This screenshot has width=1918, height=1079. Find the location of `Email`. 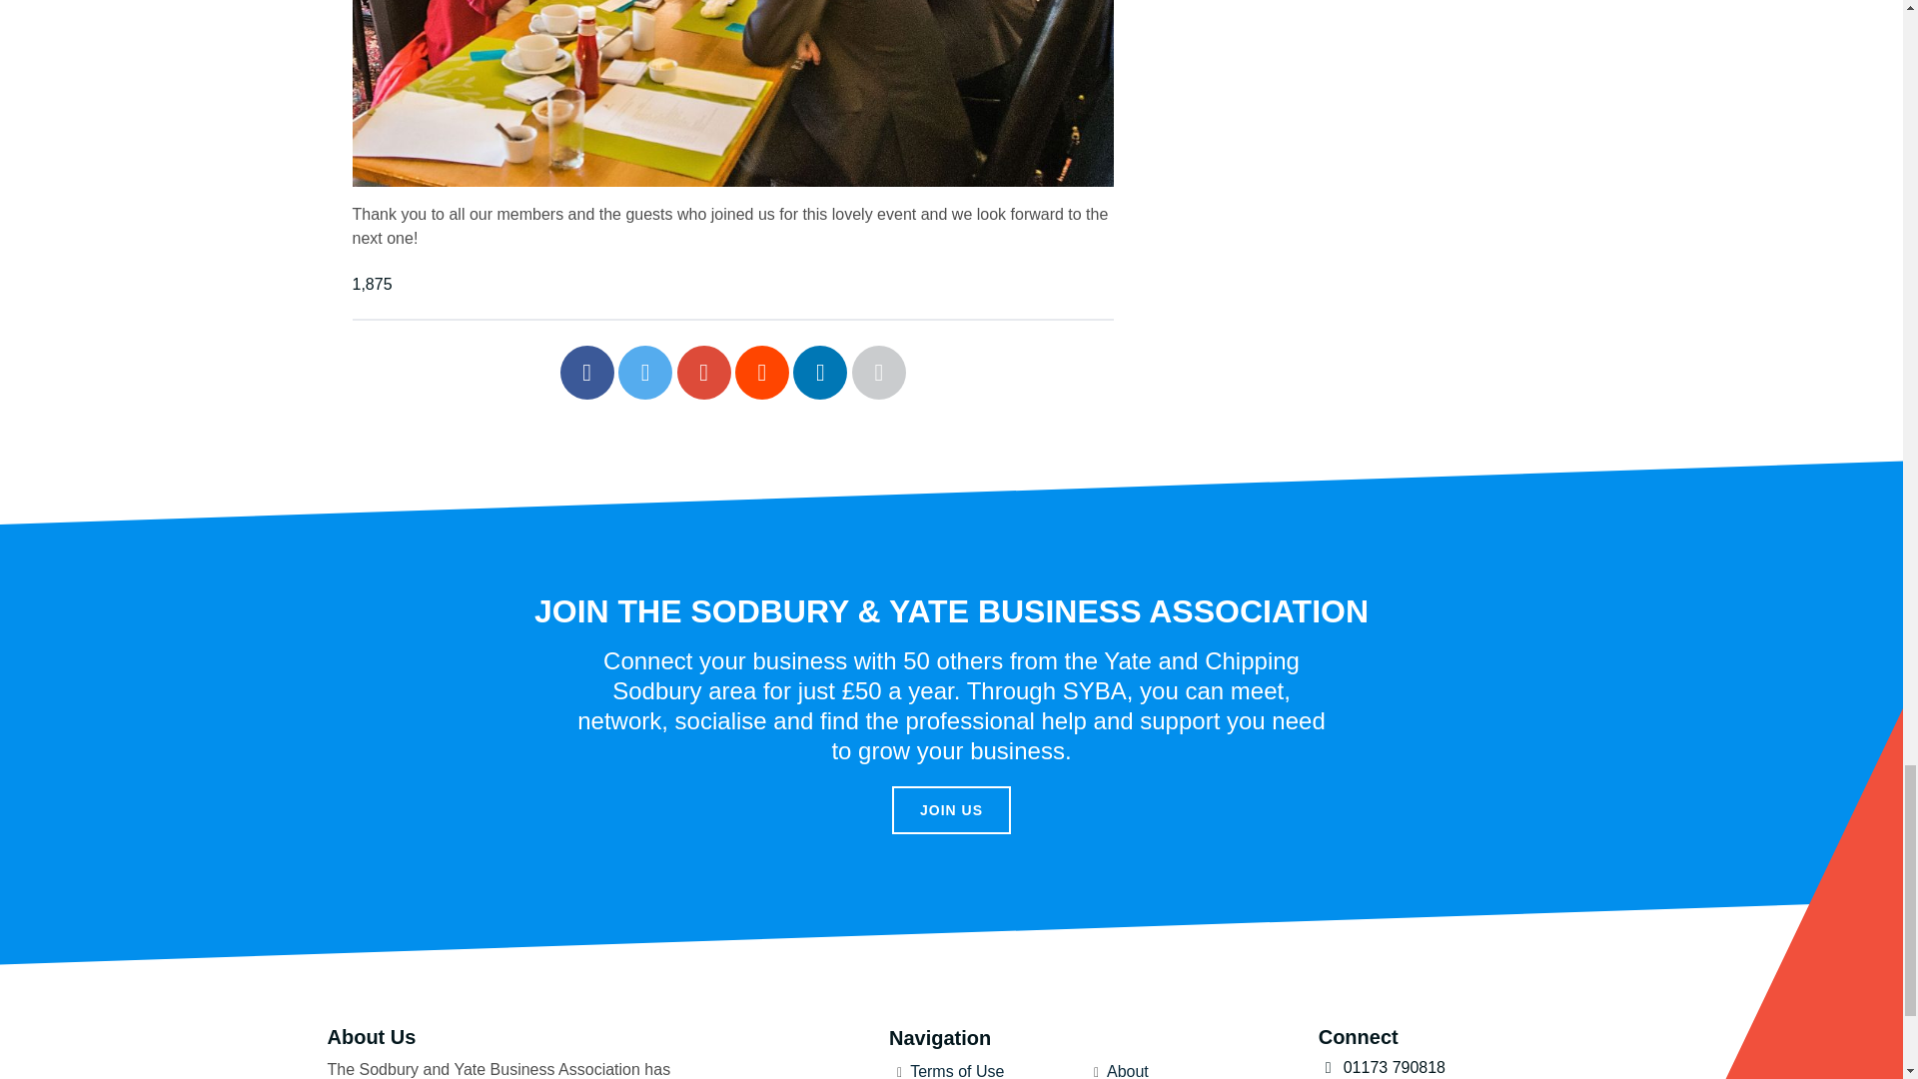

Email is located at coordinates (878, 372).